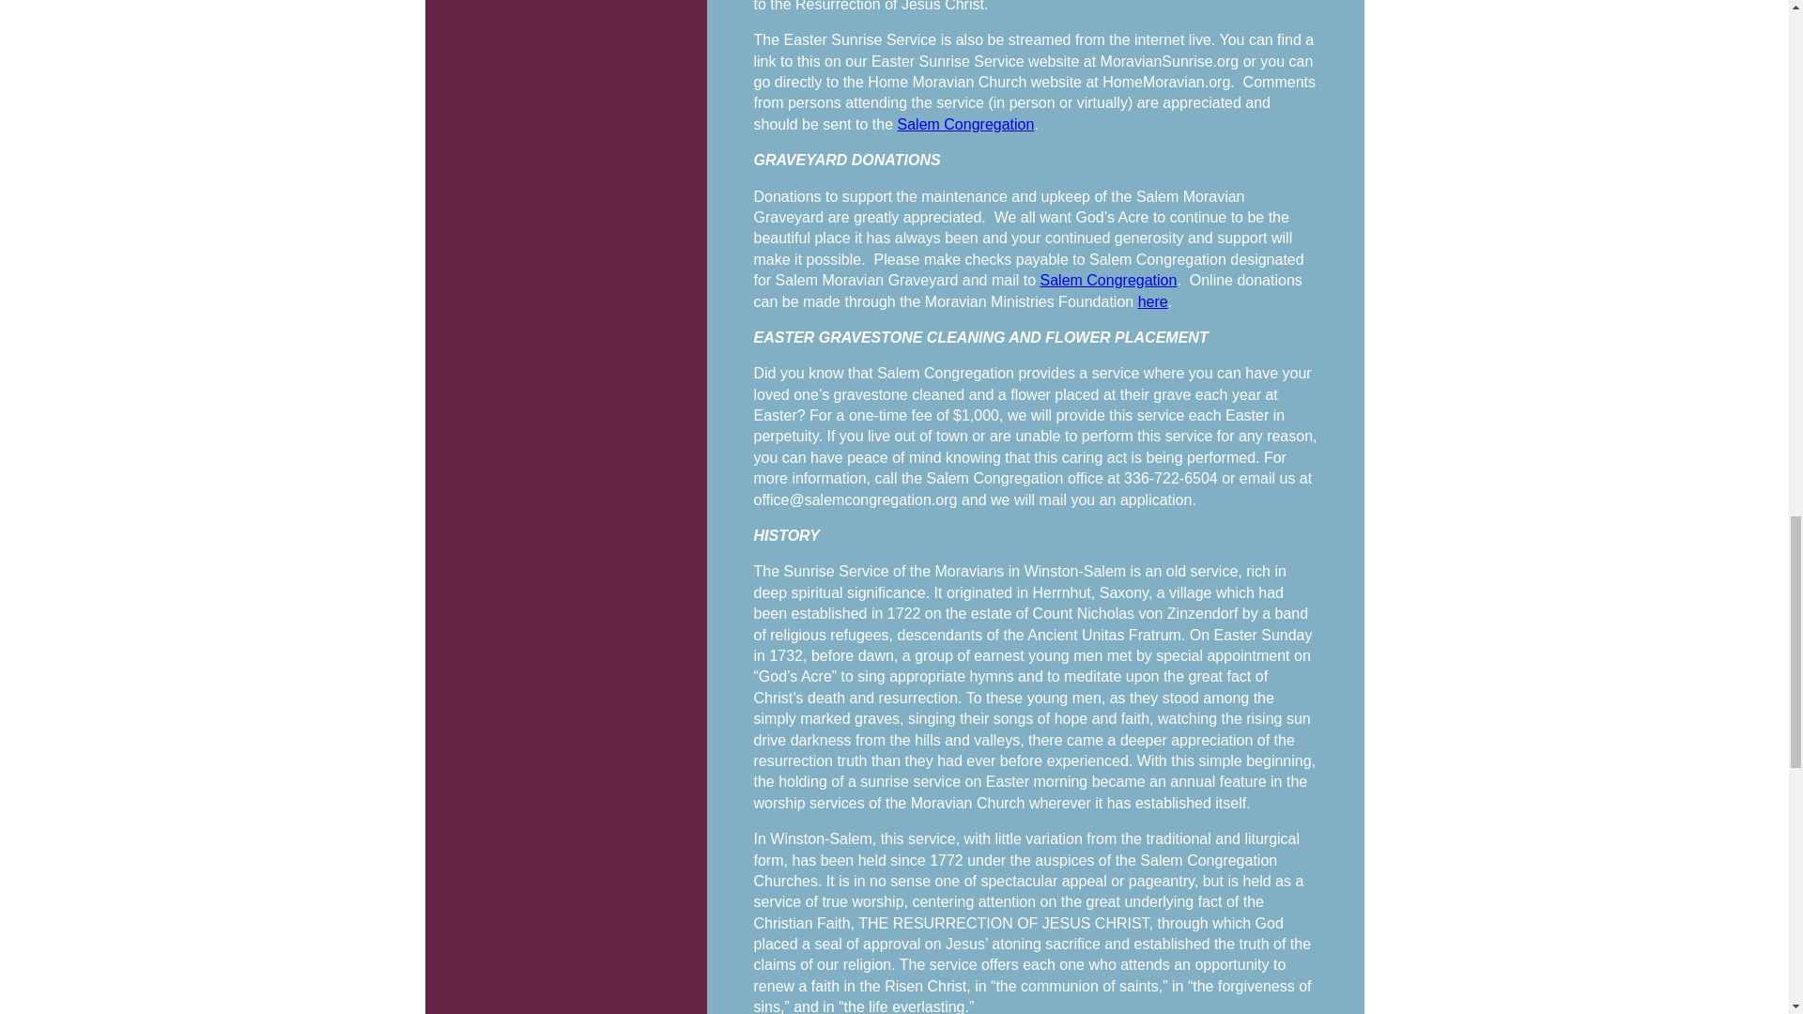 This screenshot has height=1014, width=1803. I want to click on Salem Congregation, so click(1108, 280).